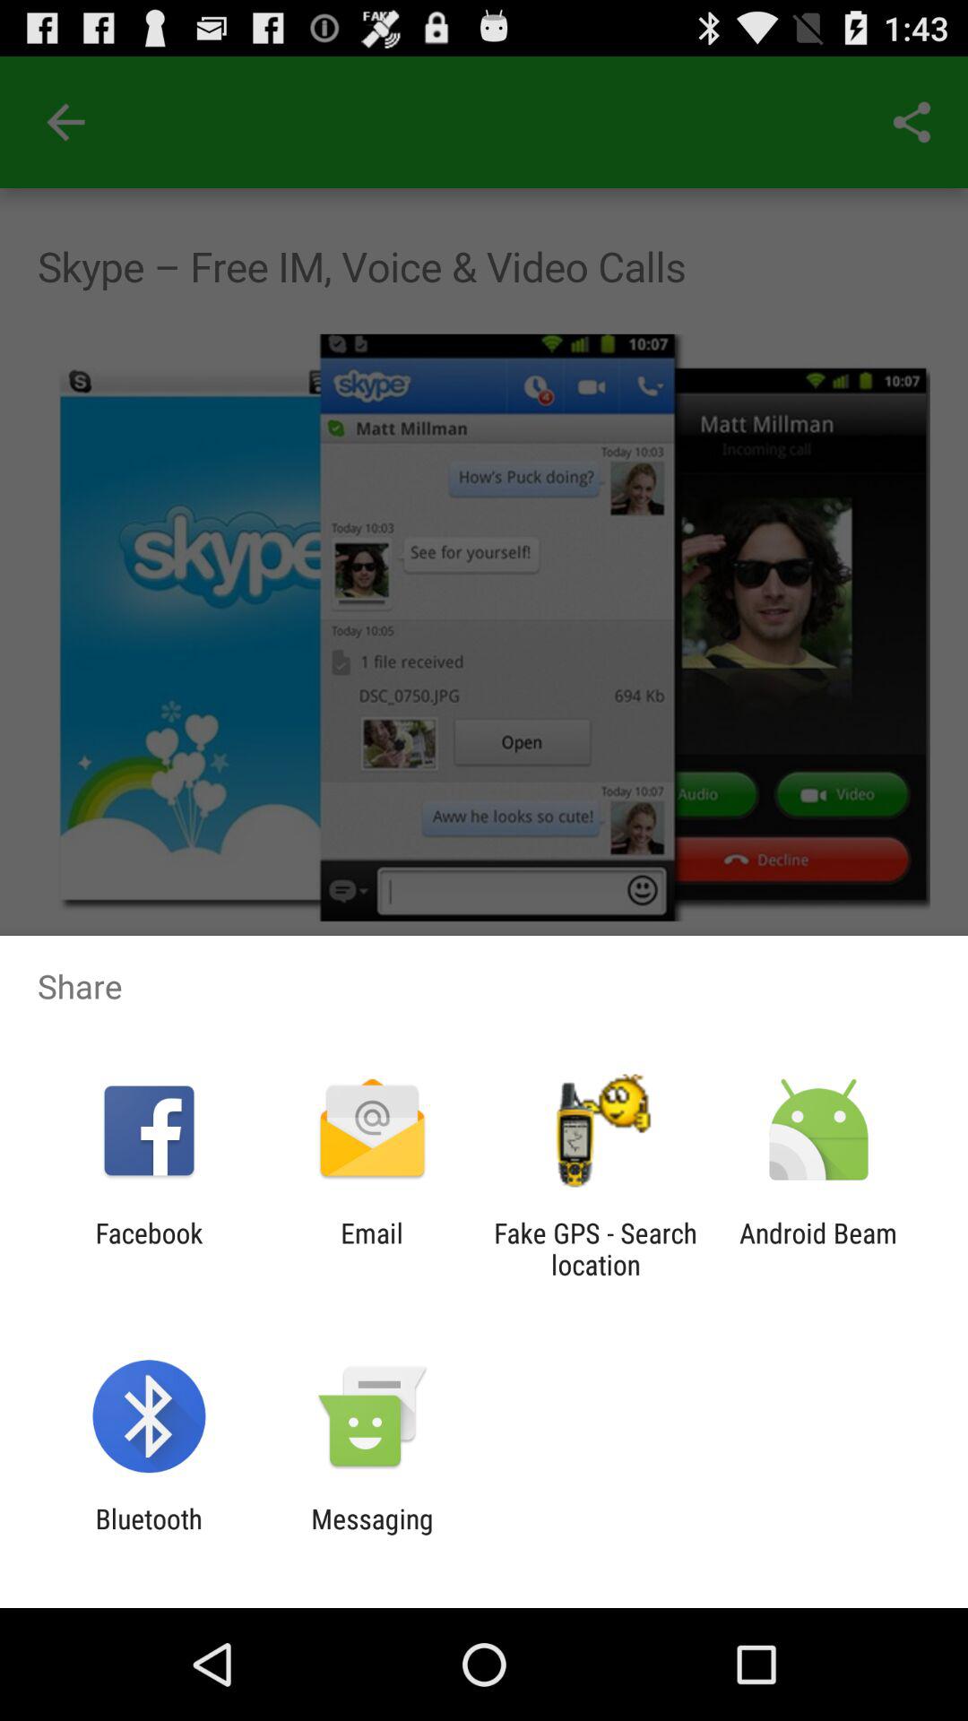 The width and height of the screenshot is (968, 1721). Describe the element at coordinates (595, 1249) in the screenshot. I see `launch the item to the right of email icon` at that location.